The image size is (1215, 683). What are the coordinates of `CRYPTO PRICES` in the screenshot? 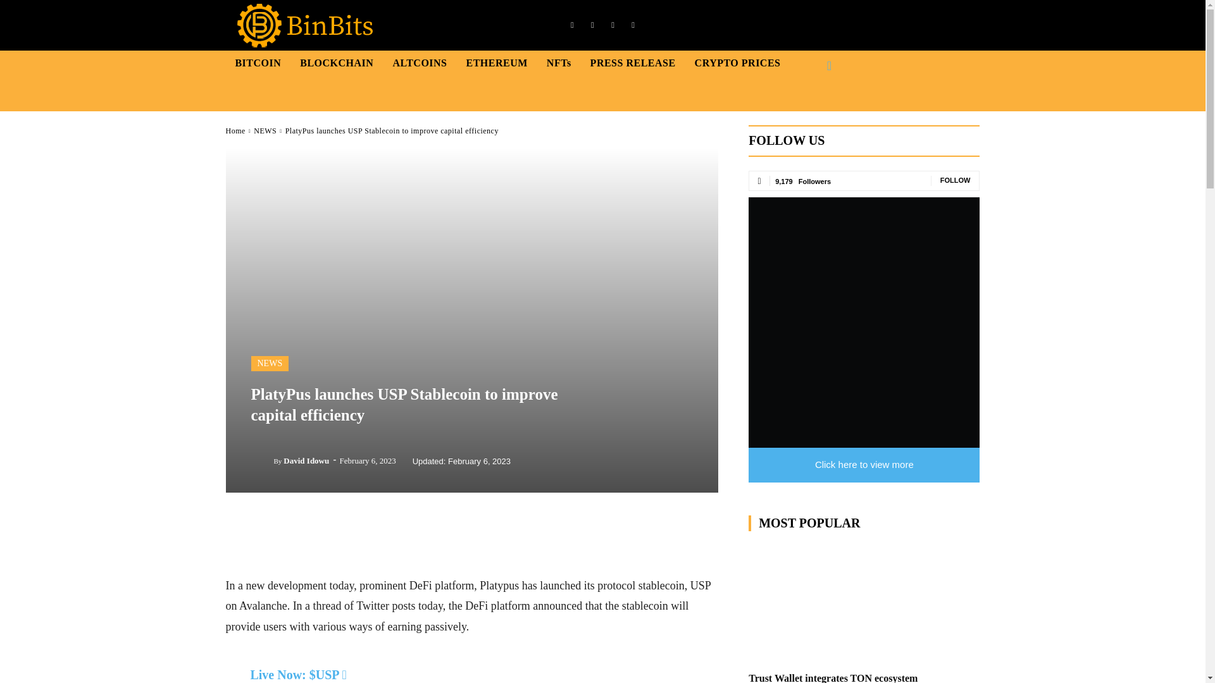 It's located at (737, 63).